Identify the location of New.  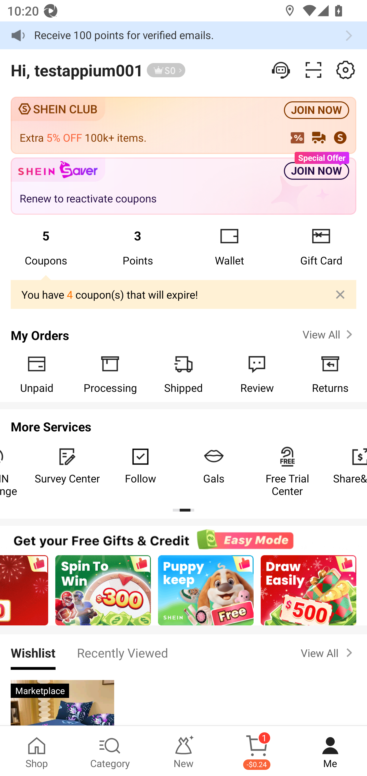
(183, 751).